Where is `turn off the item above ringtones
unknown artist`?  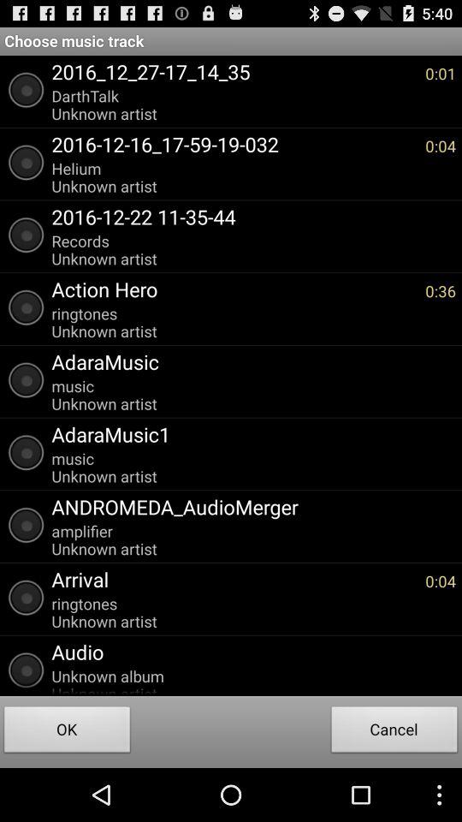 turn off the item above ringtones
unknown artist is located at coordinates (234, 579).